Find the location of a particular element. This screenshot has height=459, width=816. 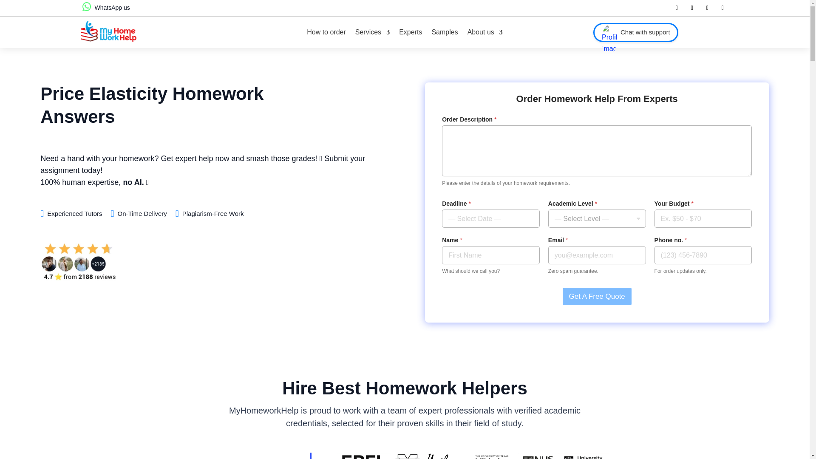

Follow on Instagram is located at coordinates (722, 8).